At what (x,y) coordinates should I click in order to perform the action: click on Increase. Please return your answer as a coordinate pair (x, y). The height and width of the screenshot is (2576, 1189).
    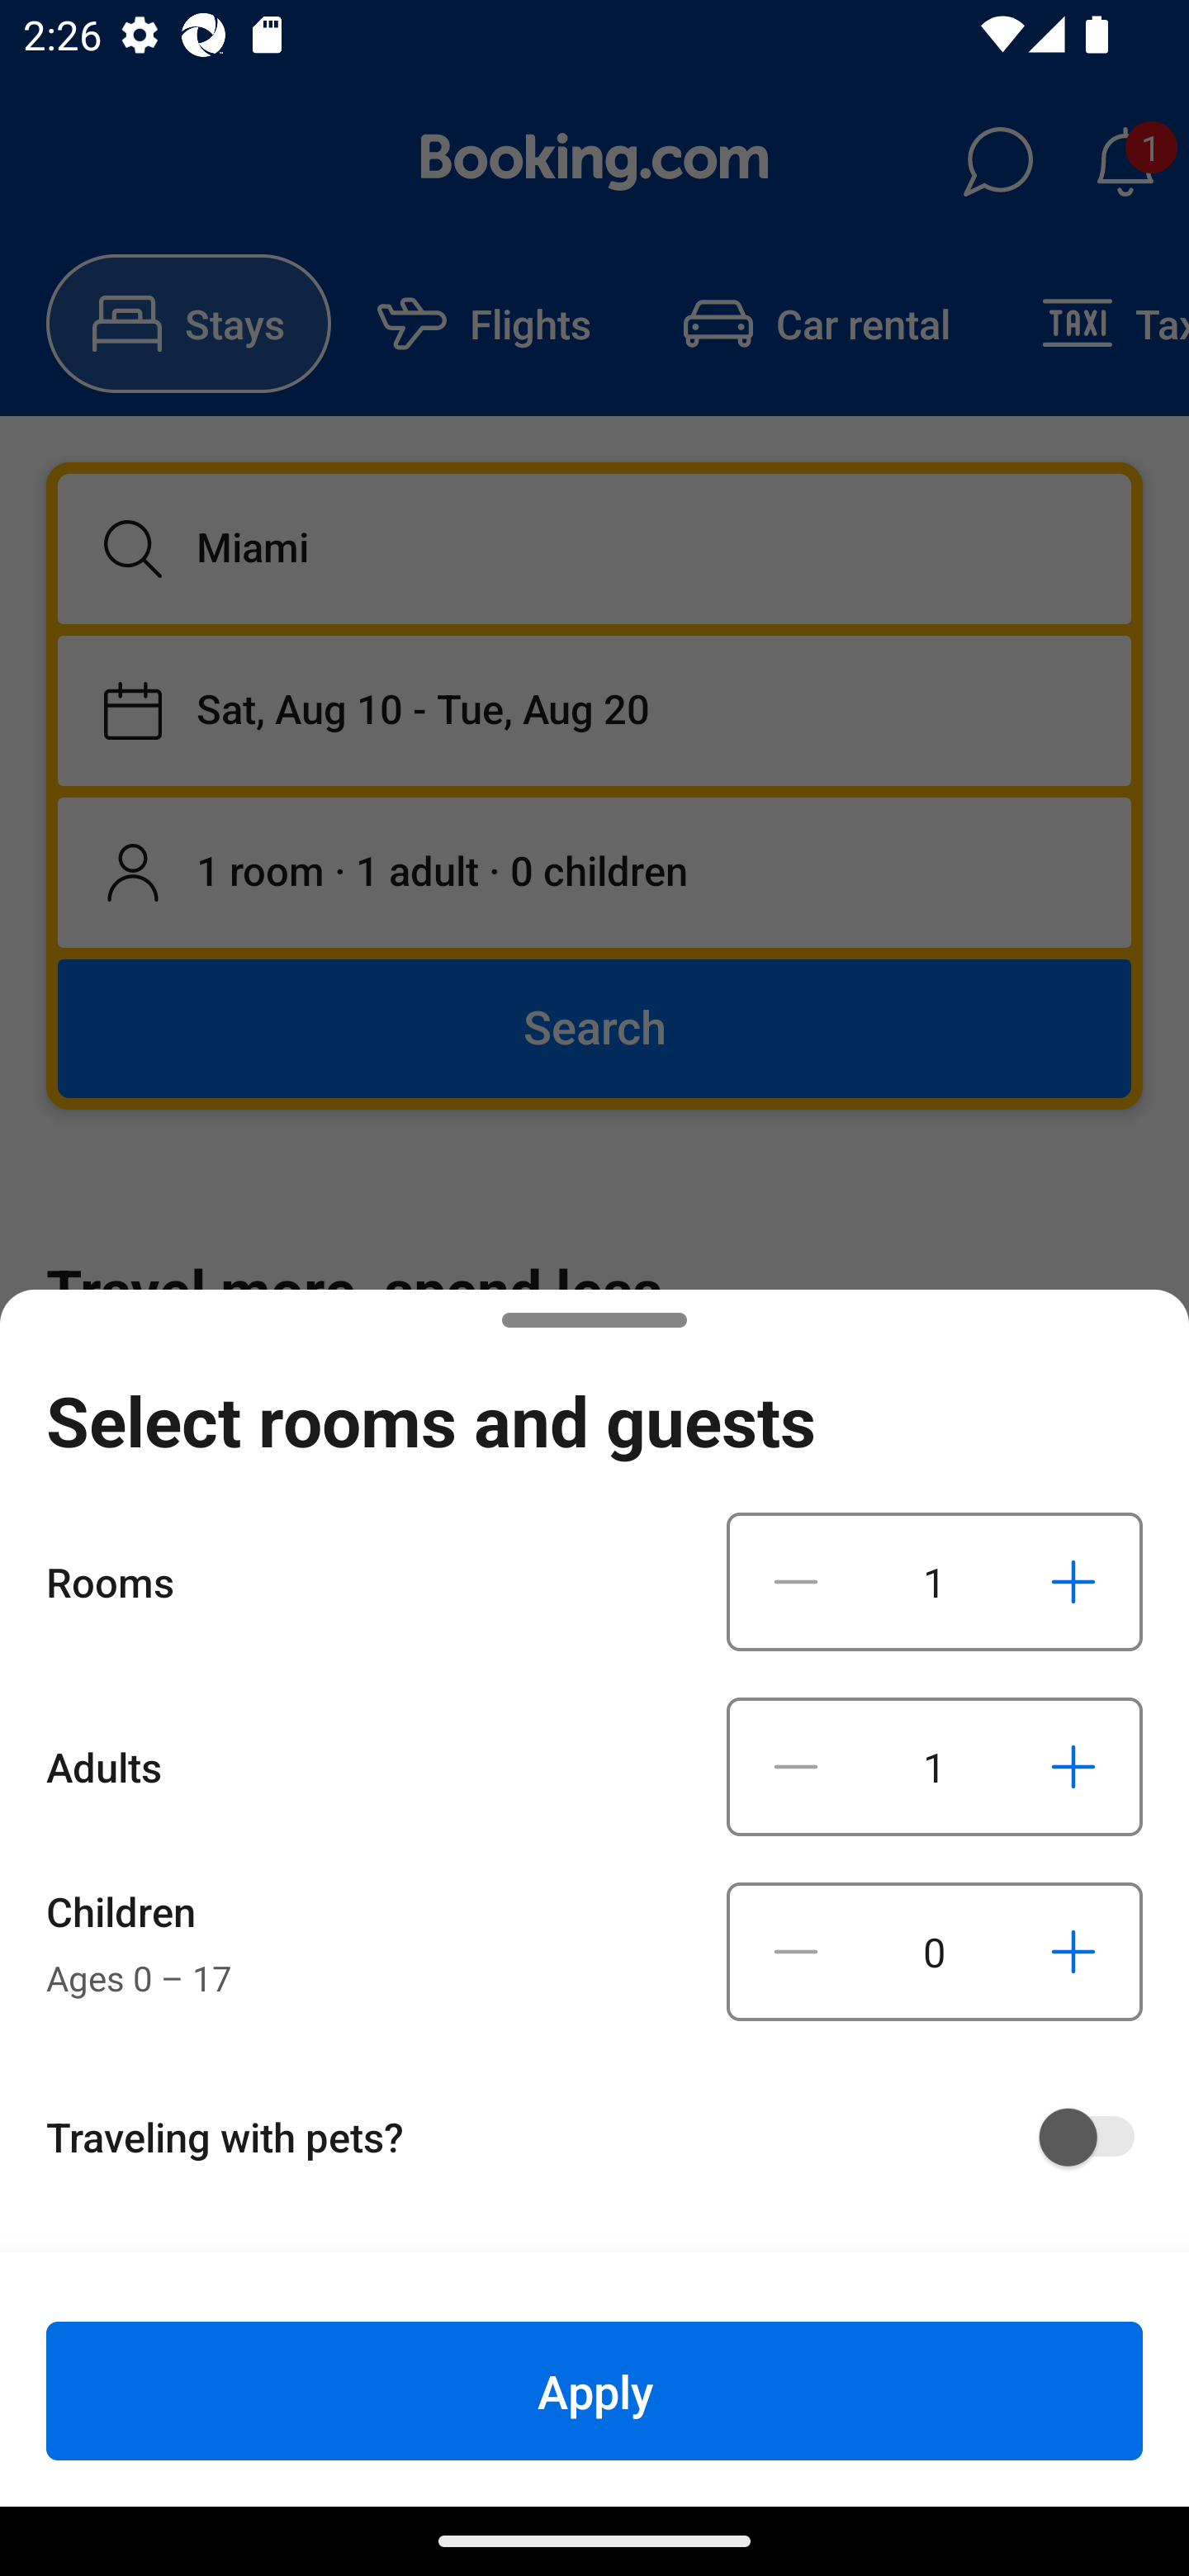
    Looking at the image, I should click on (1073, 1767).